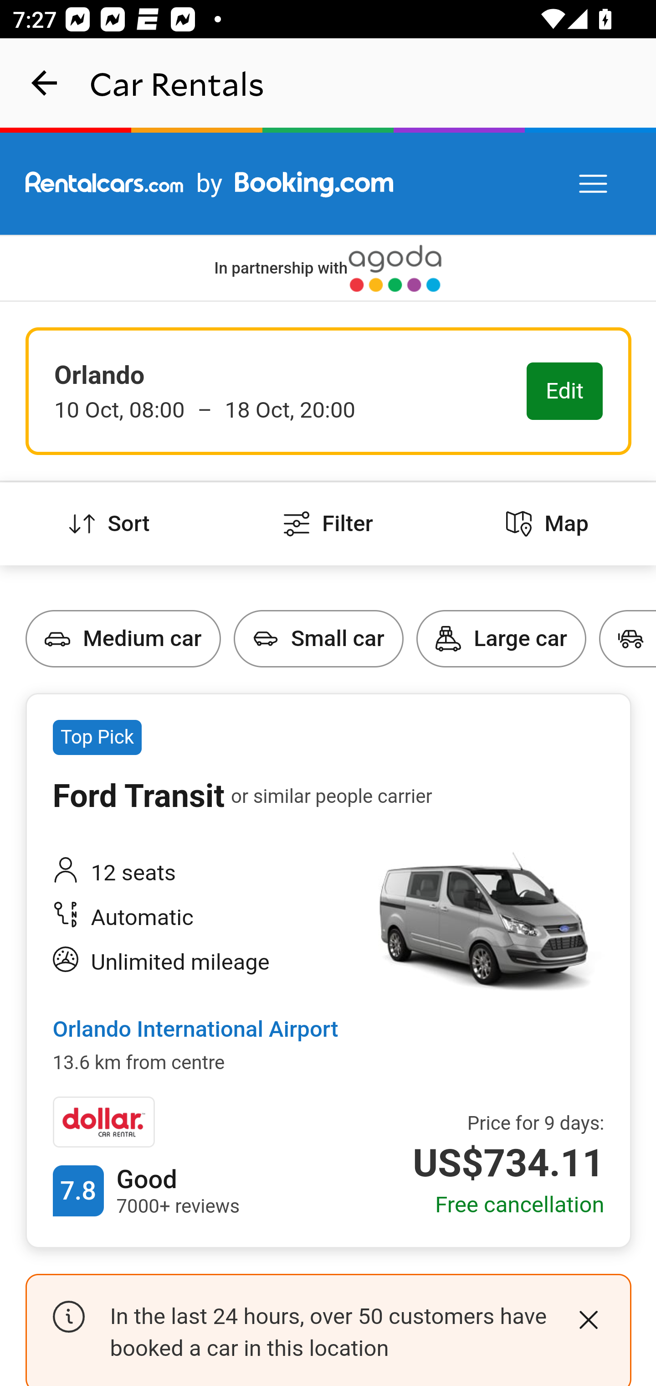  Describe the element at coordinates (200, 919) in the screenshot. I see `Automatic` at that location.